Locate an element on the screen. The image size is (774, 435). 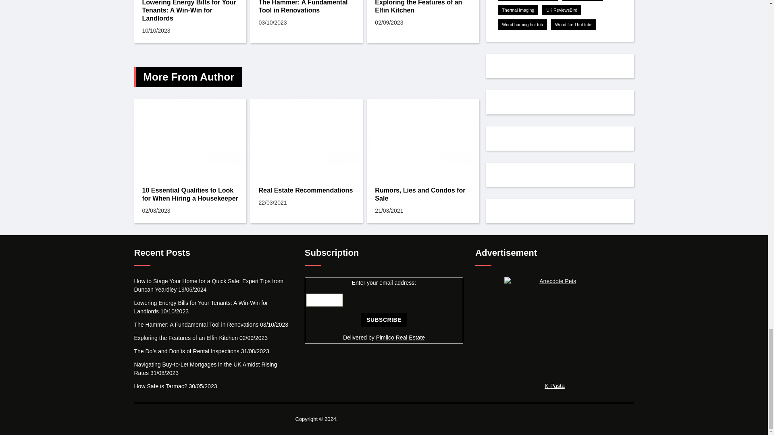
10 Essential Qualities to Look for When Hiring a Housekeeper is located at coordinates (190, 139).